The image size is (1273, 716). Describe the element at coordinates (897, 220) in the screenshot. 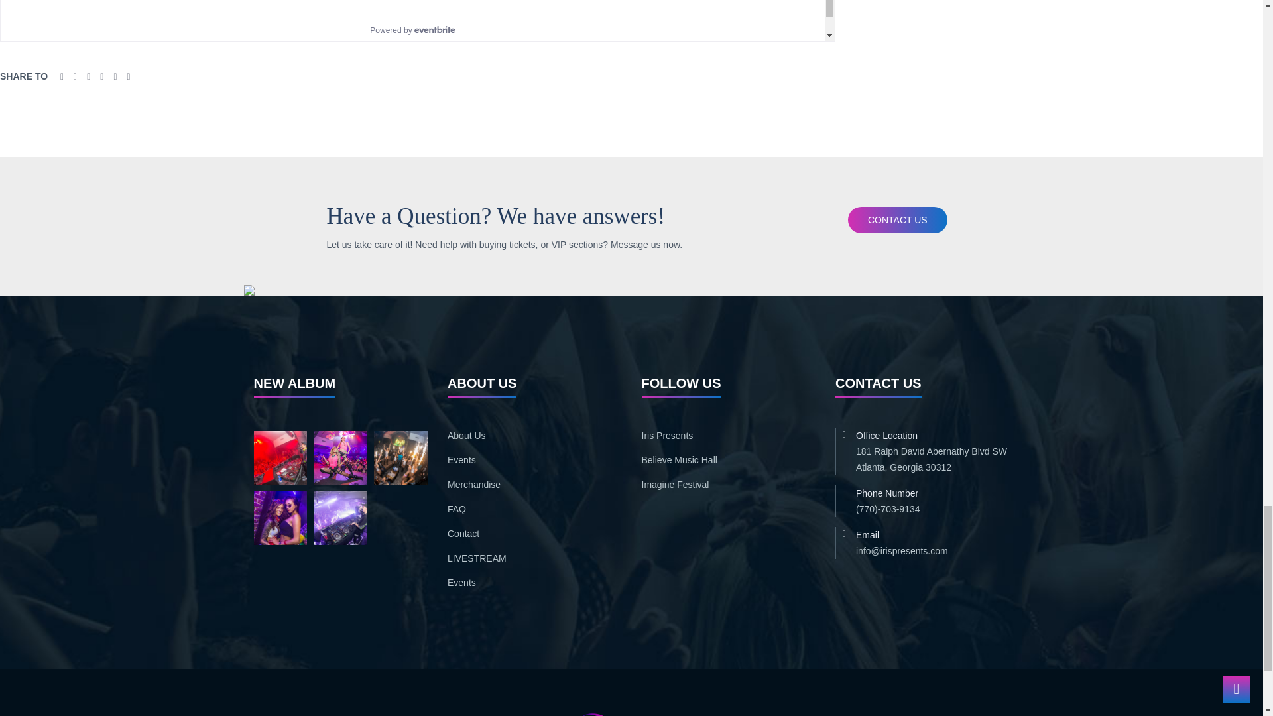

I see `CONTACT US` at that location.